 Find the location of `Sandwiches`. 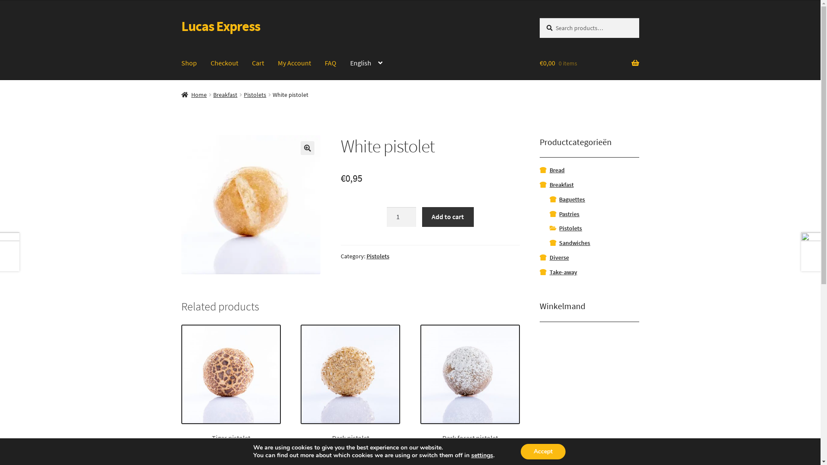

Sandwiches is located at coordinates (575, 243).